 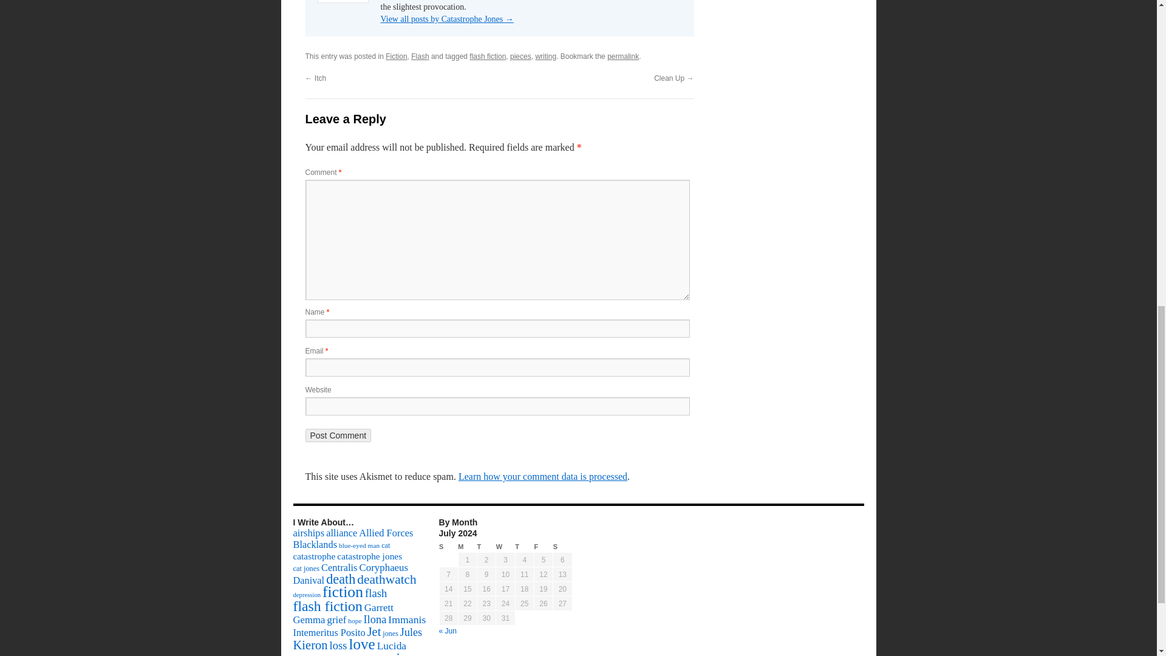 What do you see at coordinates (542, 476) in the screenshot?
I see `Learn how your comment data is processed` at bounding box center [542, 476].